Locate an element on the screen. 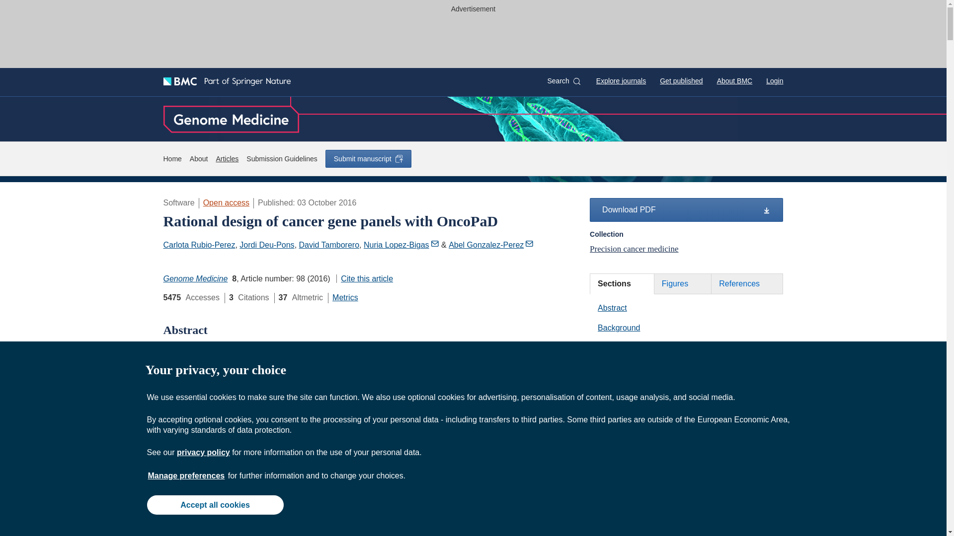 The width and height of the screenshot is (954, 536). About is located at coordinates (199, 159).